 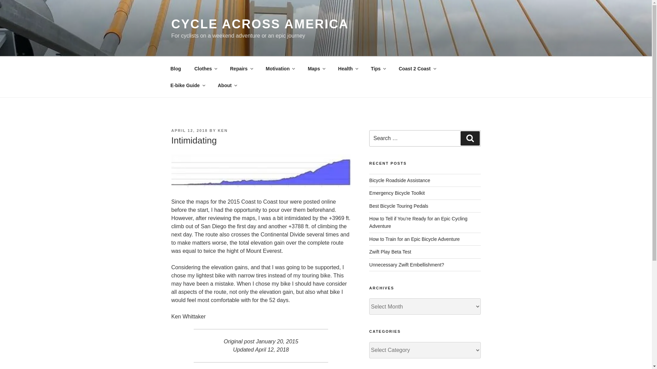 What do you see at coordinates (205, 68) in the screenshot?
I see `Clothes` at bounding box center [205, 68].